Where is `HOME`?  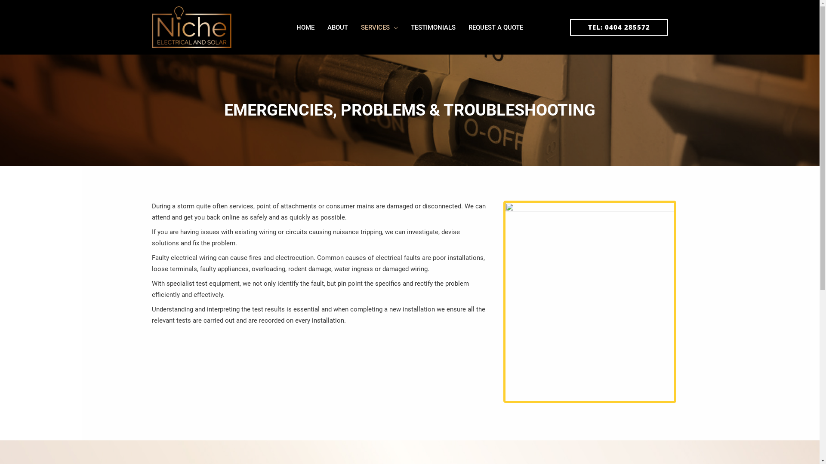 HOME is located at coordinates (305, 27).